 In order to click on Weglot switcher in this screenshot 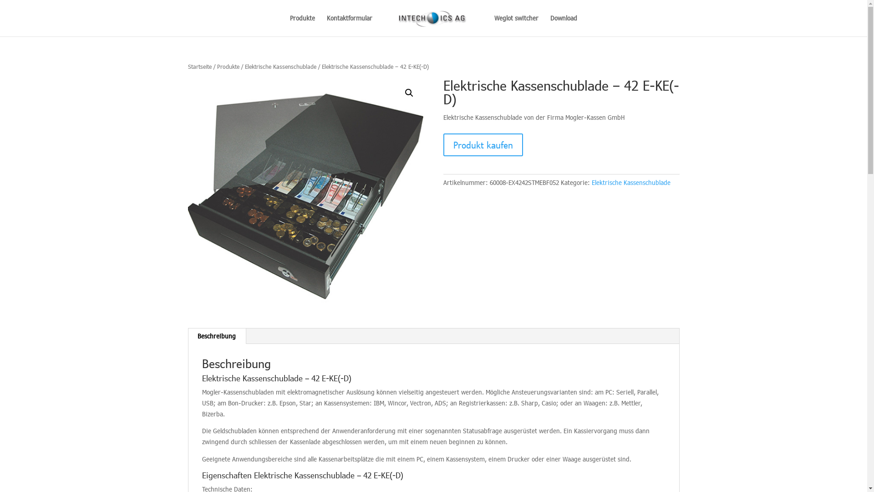, I will do `click(516, 26)`.